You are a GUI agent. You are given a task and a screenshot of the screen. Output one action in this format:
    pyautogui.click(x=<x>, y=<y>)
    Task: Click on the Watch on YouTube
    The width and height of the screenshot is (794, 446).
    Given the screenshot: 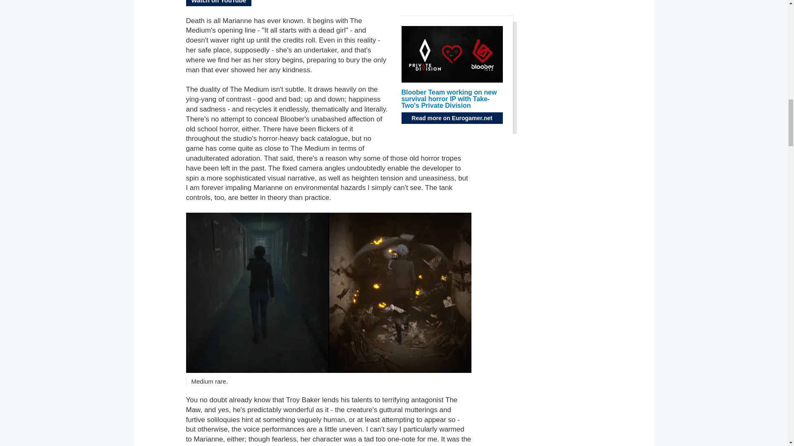 What is the action you would take?
    pyautogui.click(x=218, y=3)
    